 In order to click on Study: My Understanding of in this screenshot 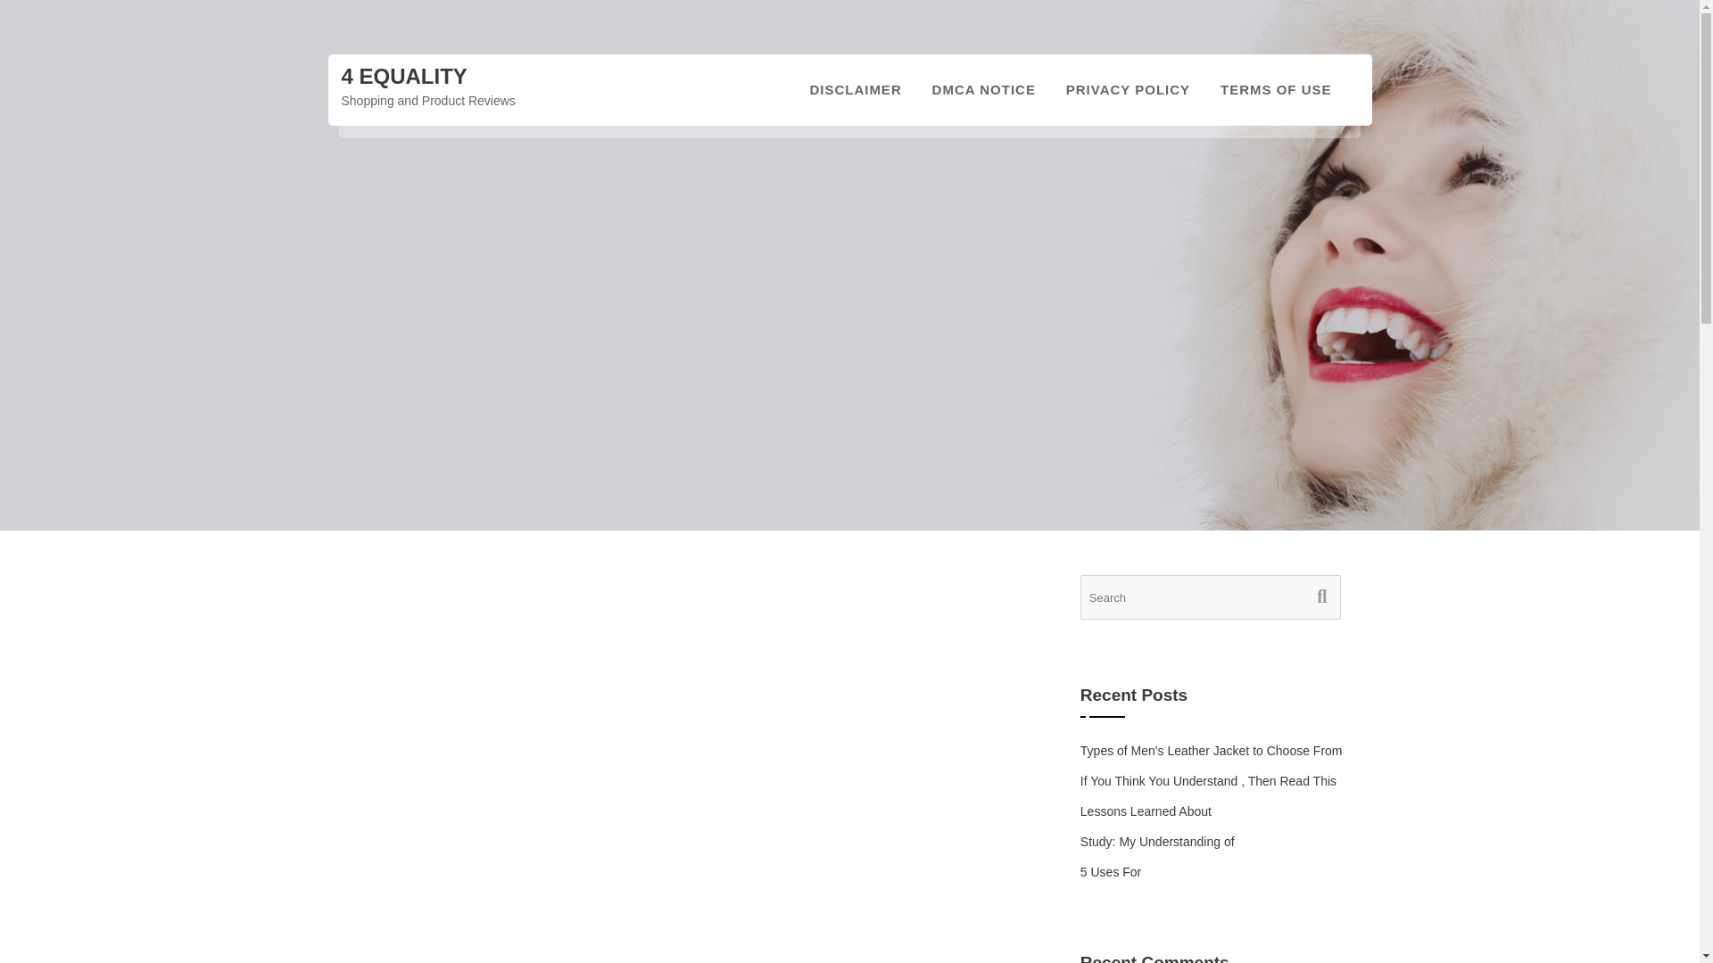, I will do `click(1158, 842)`.